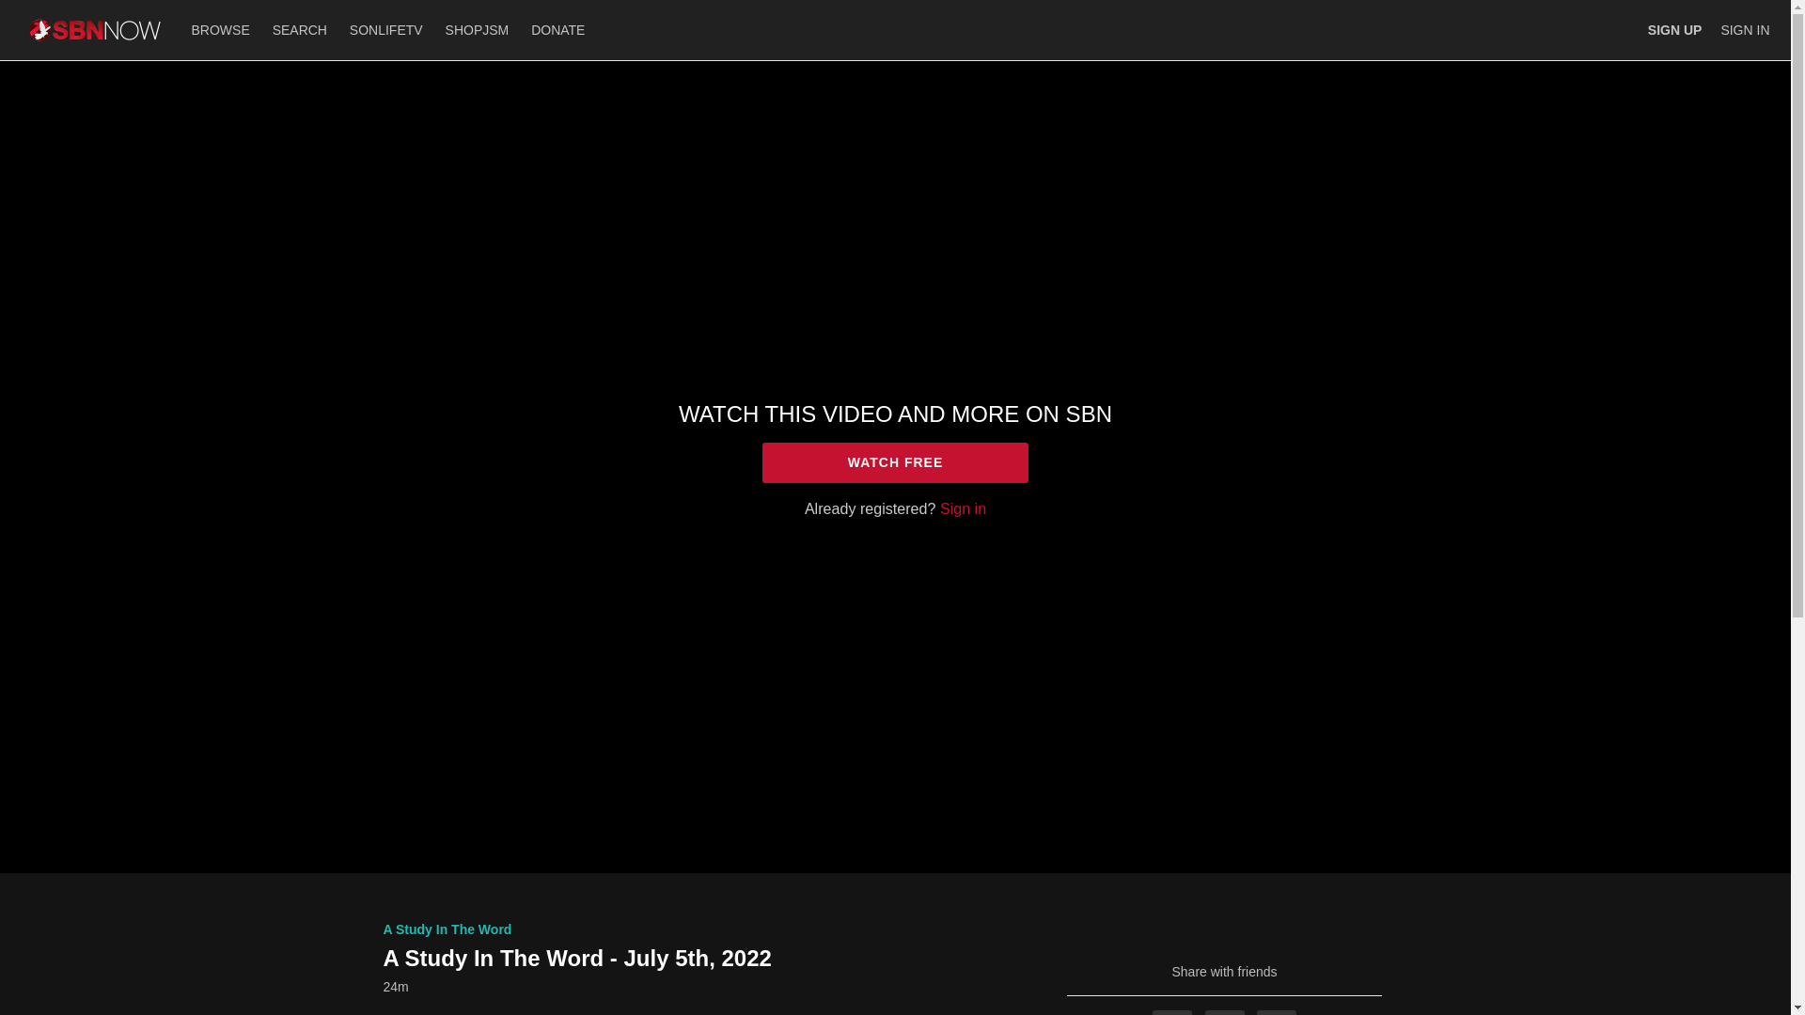 This screenshot has width=1805, height=1015. What do you see at coordinates (895, 462) in the screenshot?
I see `WATCH FREE` at bounding box center [895, 462].